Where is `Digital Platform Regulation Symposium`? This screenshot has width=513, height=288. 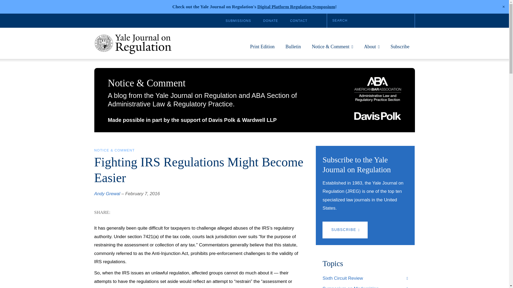
Digital Platform Regulation Symposium is located at coordinates (296, 7).